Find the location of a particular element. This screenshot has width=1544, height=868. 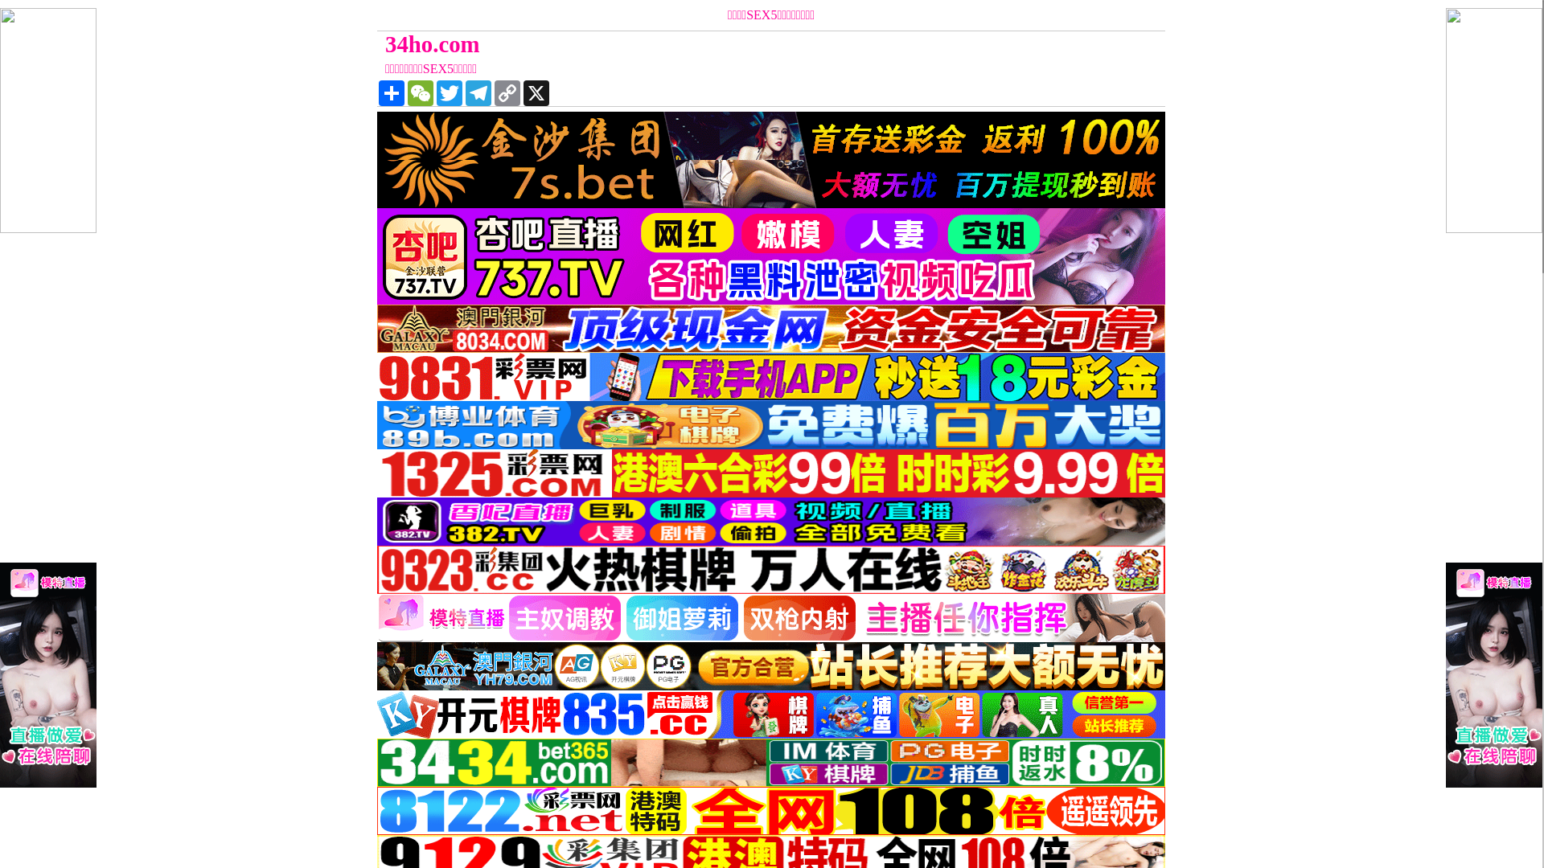

Copy Link is located at coordinates (507, 93).